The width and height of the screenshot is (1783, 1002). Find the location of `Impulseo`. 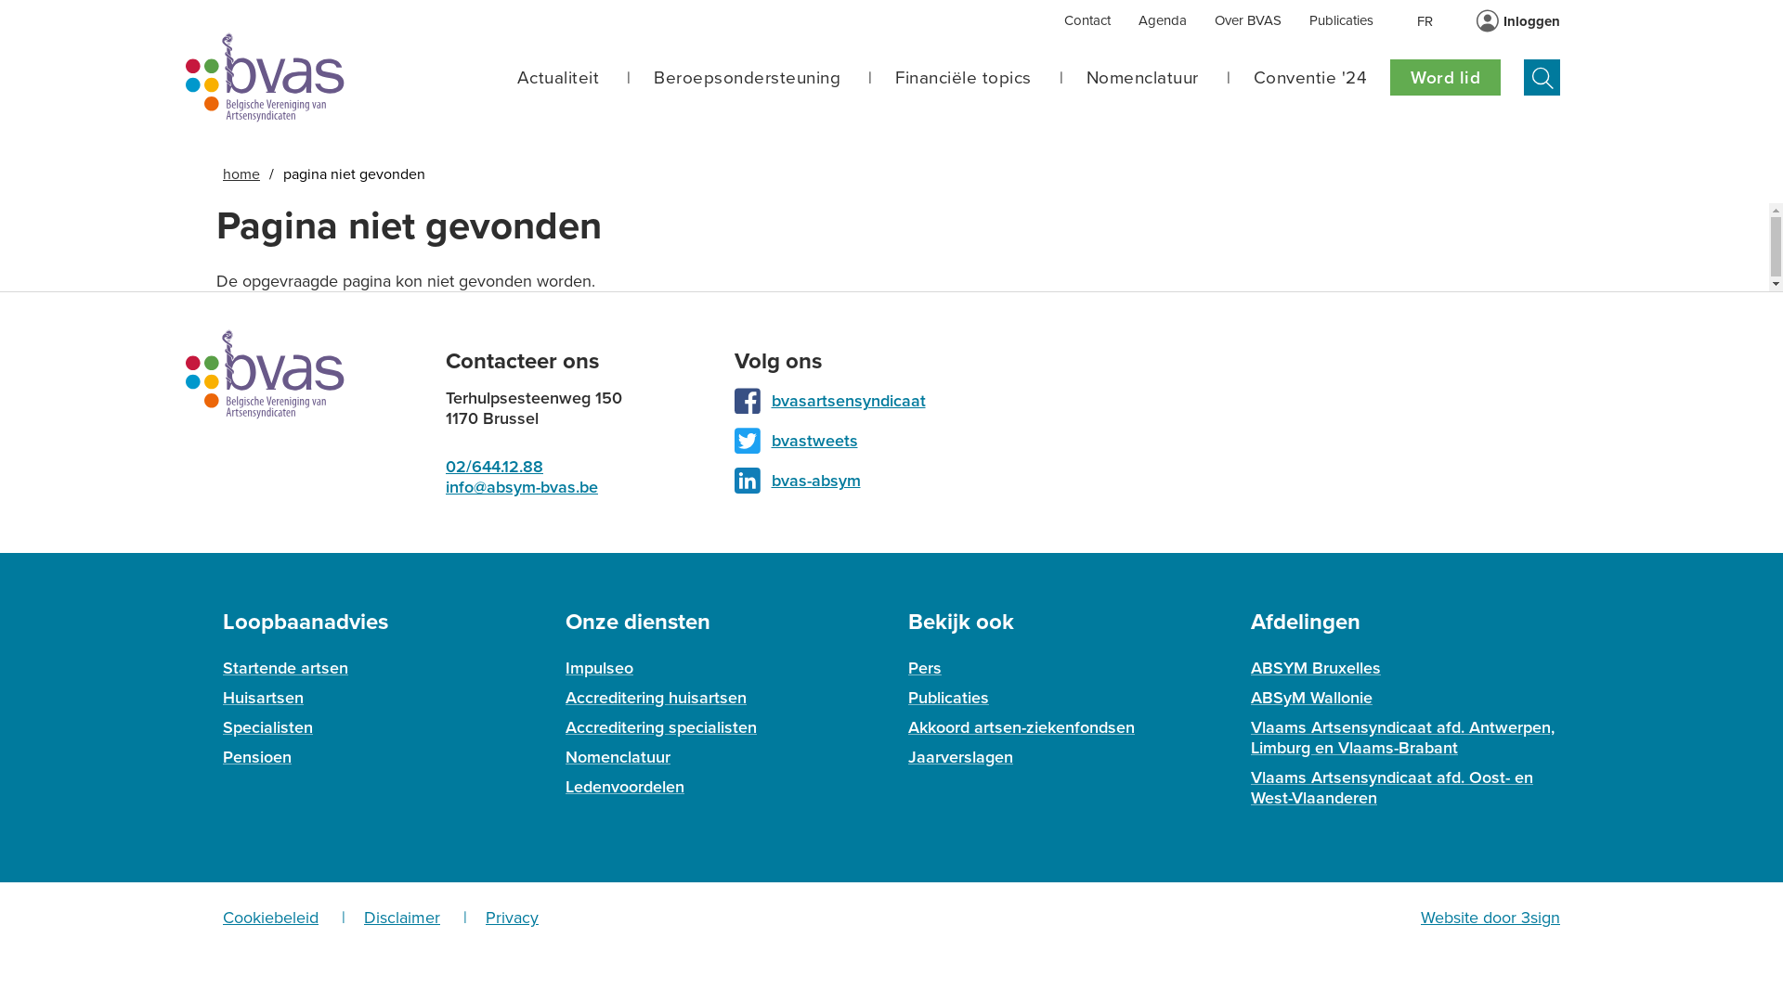

Impulseo is located at coordinates (600, 668).